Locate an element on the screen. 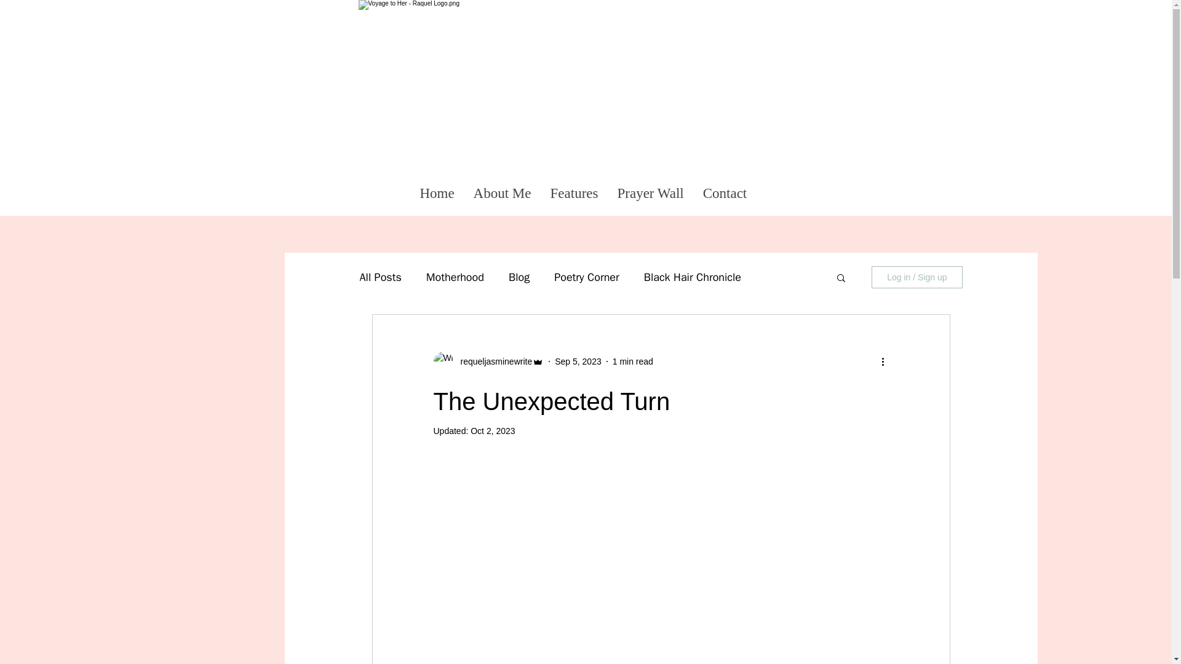 The height and width of the screenshot is (664, 1181). Motherhood is located at coordinates (455, 277).